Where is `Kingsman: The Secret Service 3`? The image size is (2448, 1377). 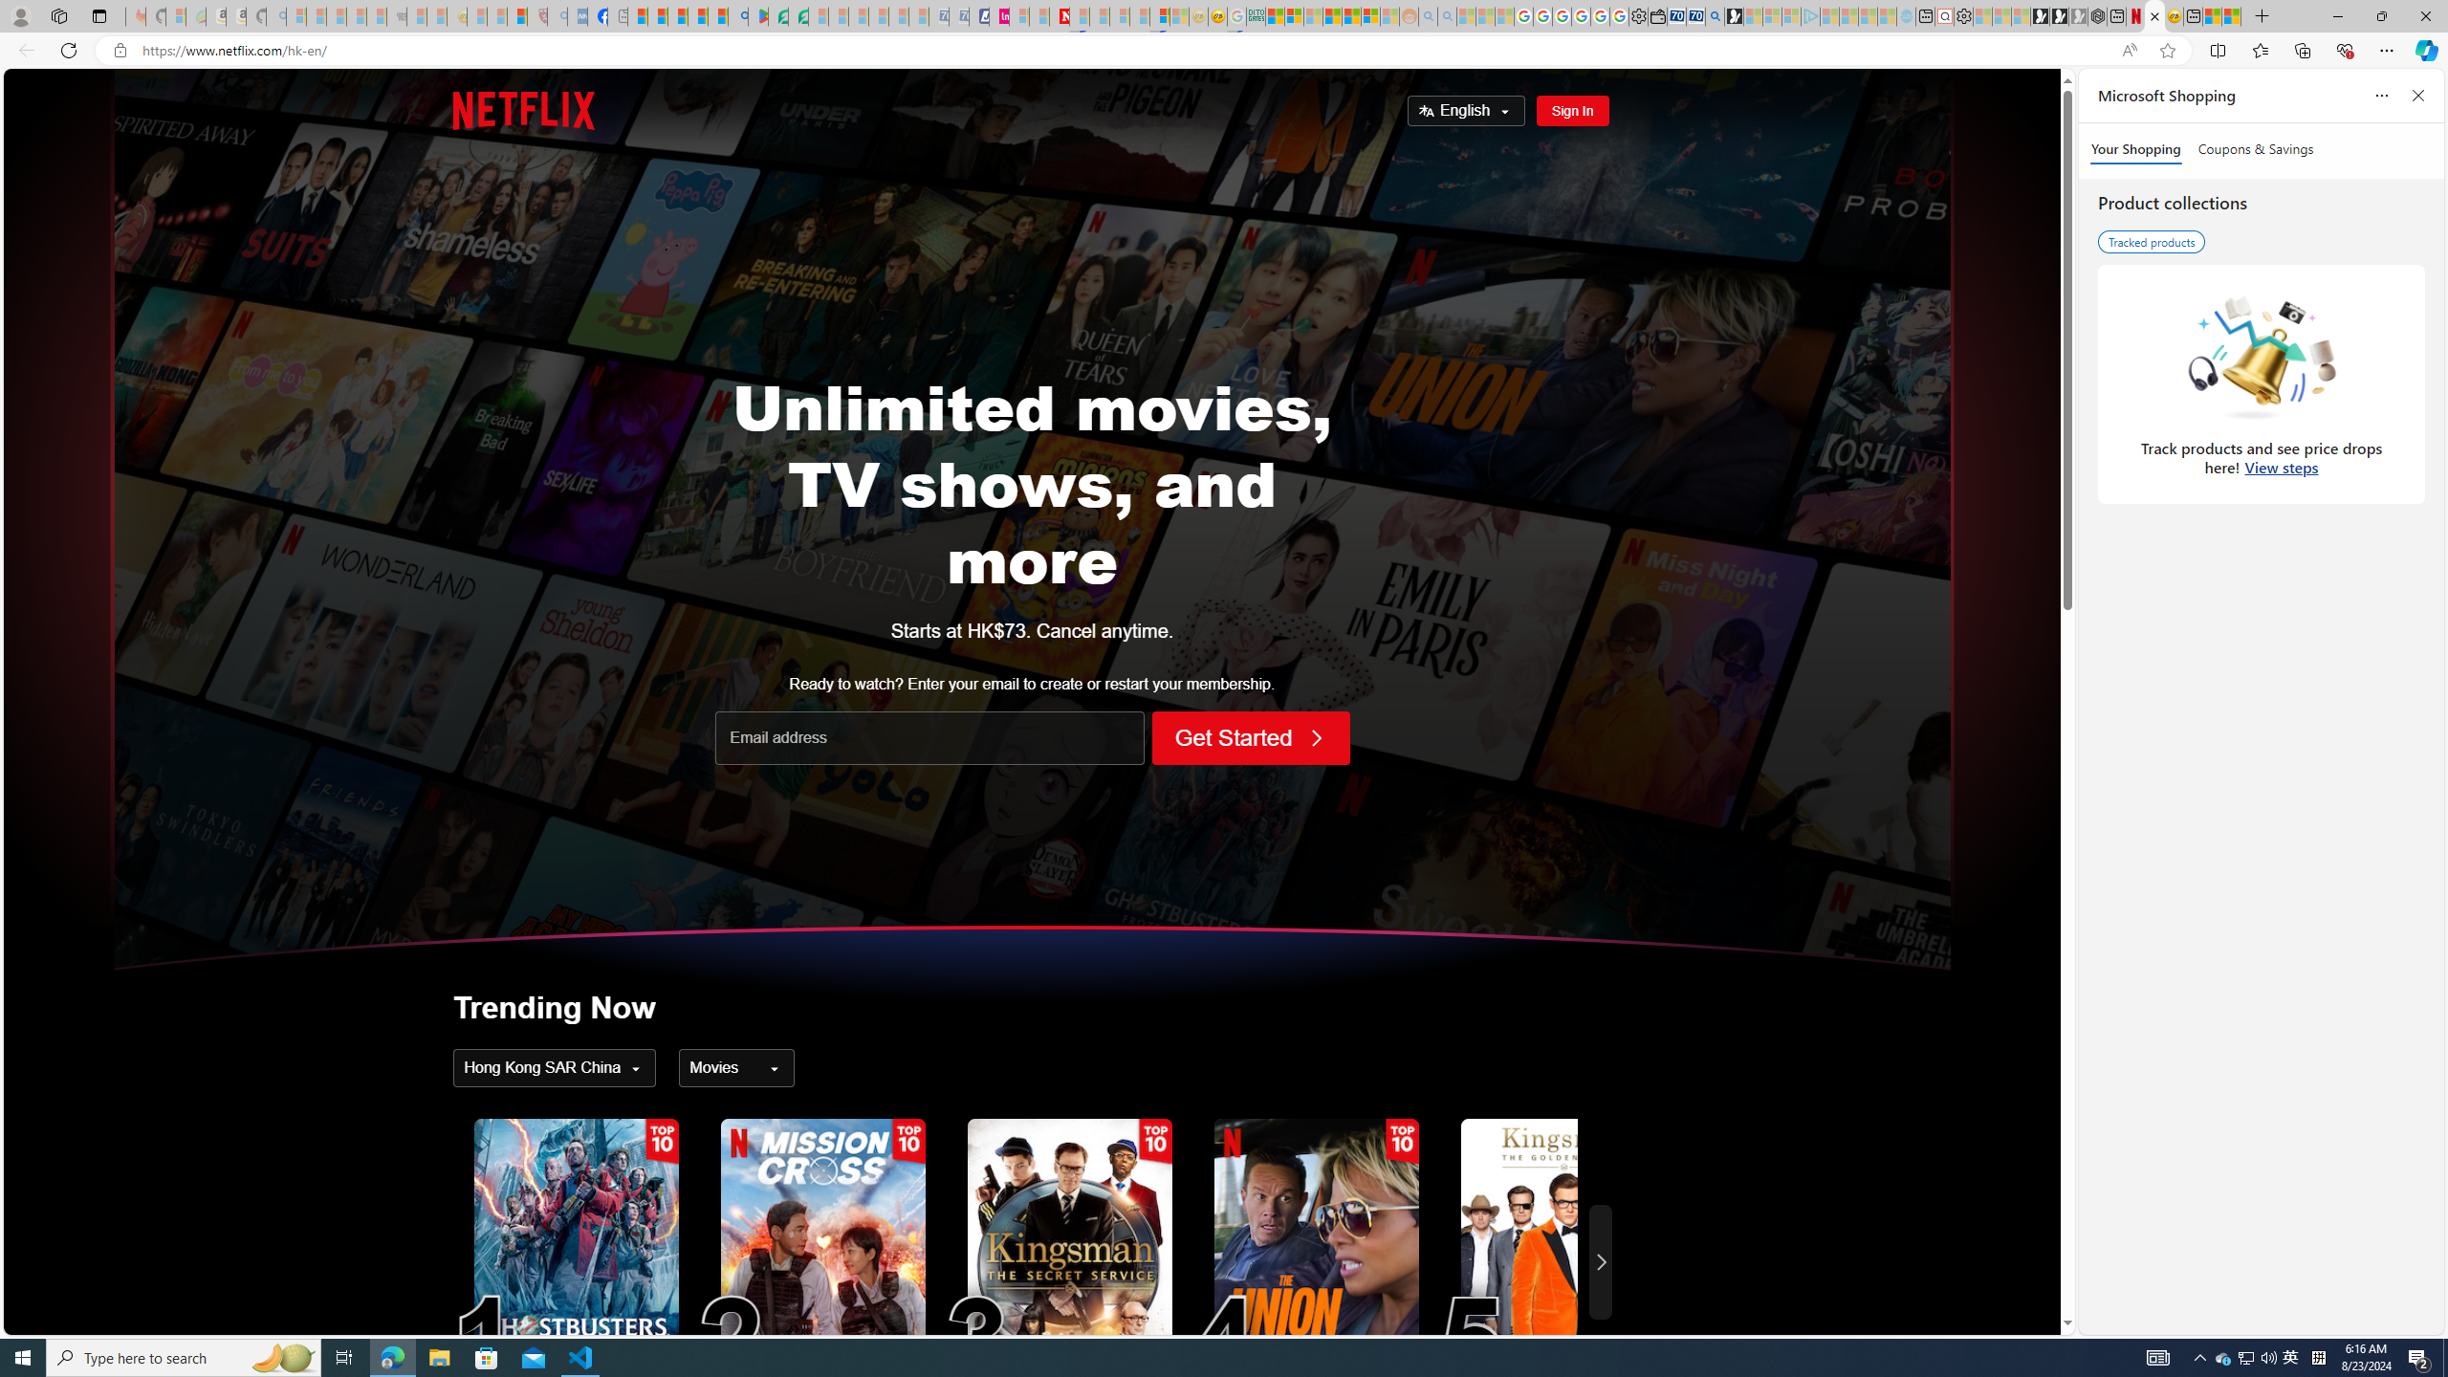 Kingsman: The Secret Service 3 is located at coordinates (1069, 1262).